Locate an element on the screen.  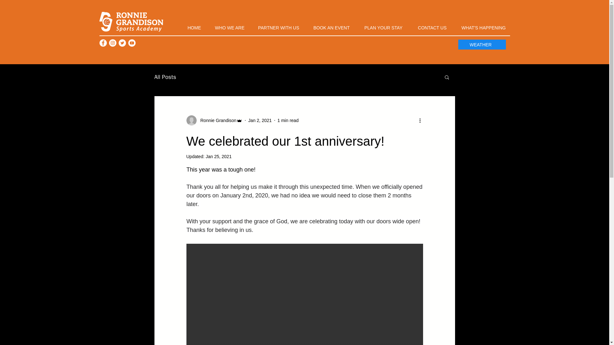
Jan 25, 2021 is located at coordinates (218, 156).